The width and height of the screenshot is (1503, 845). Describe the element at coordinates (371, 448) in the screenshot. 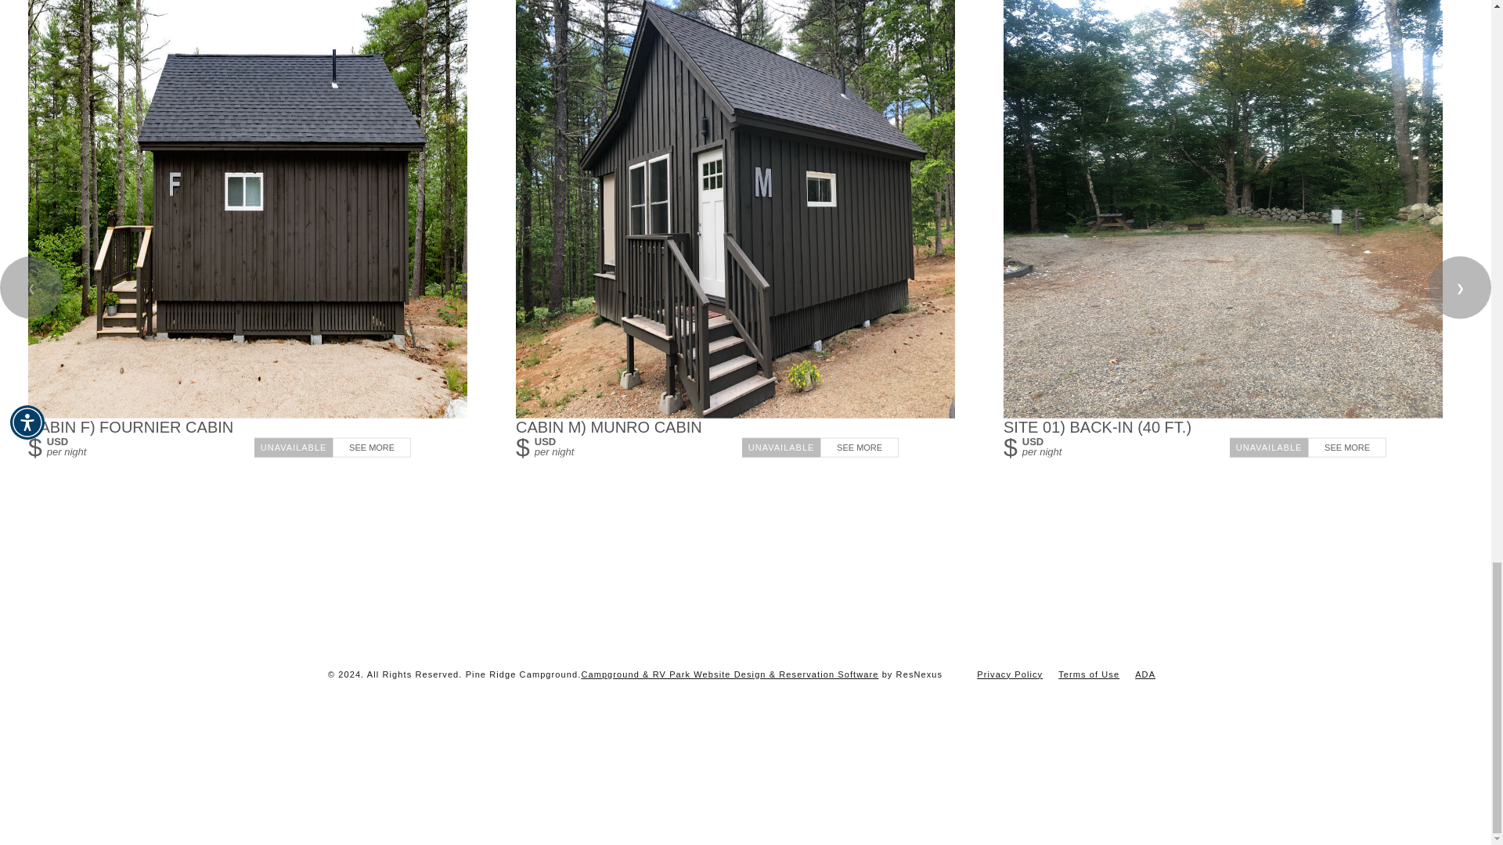

I see `SEE MORE` at that location.